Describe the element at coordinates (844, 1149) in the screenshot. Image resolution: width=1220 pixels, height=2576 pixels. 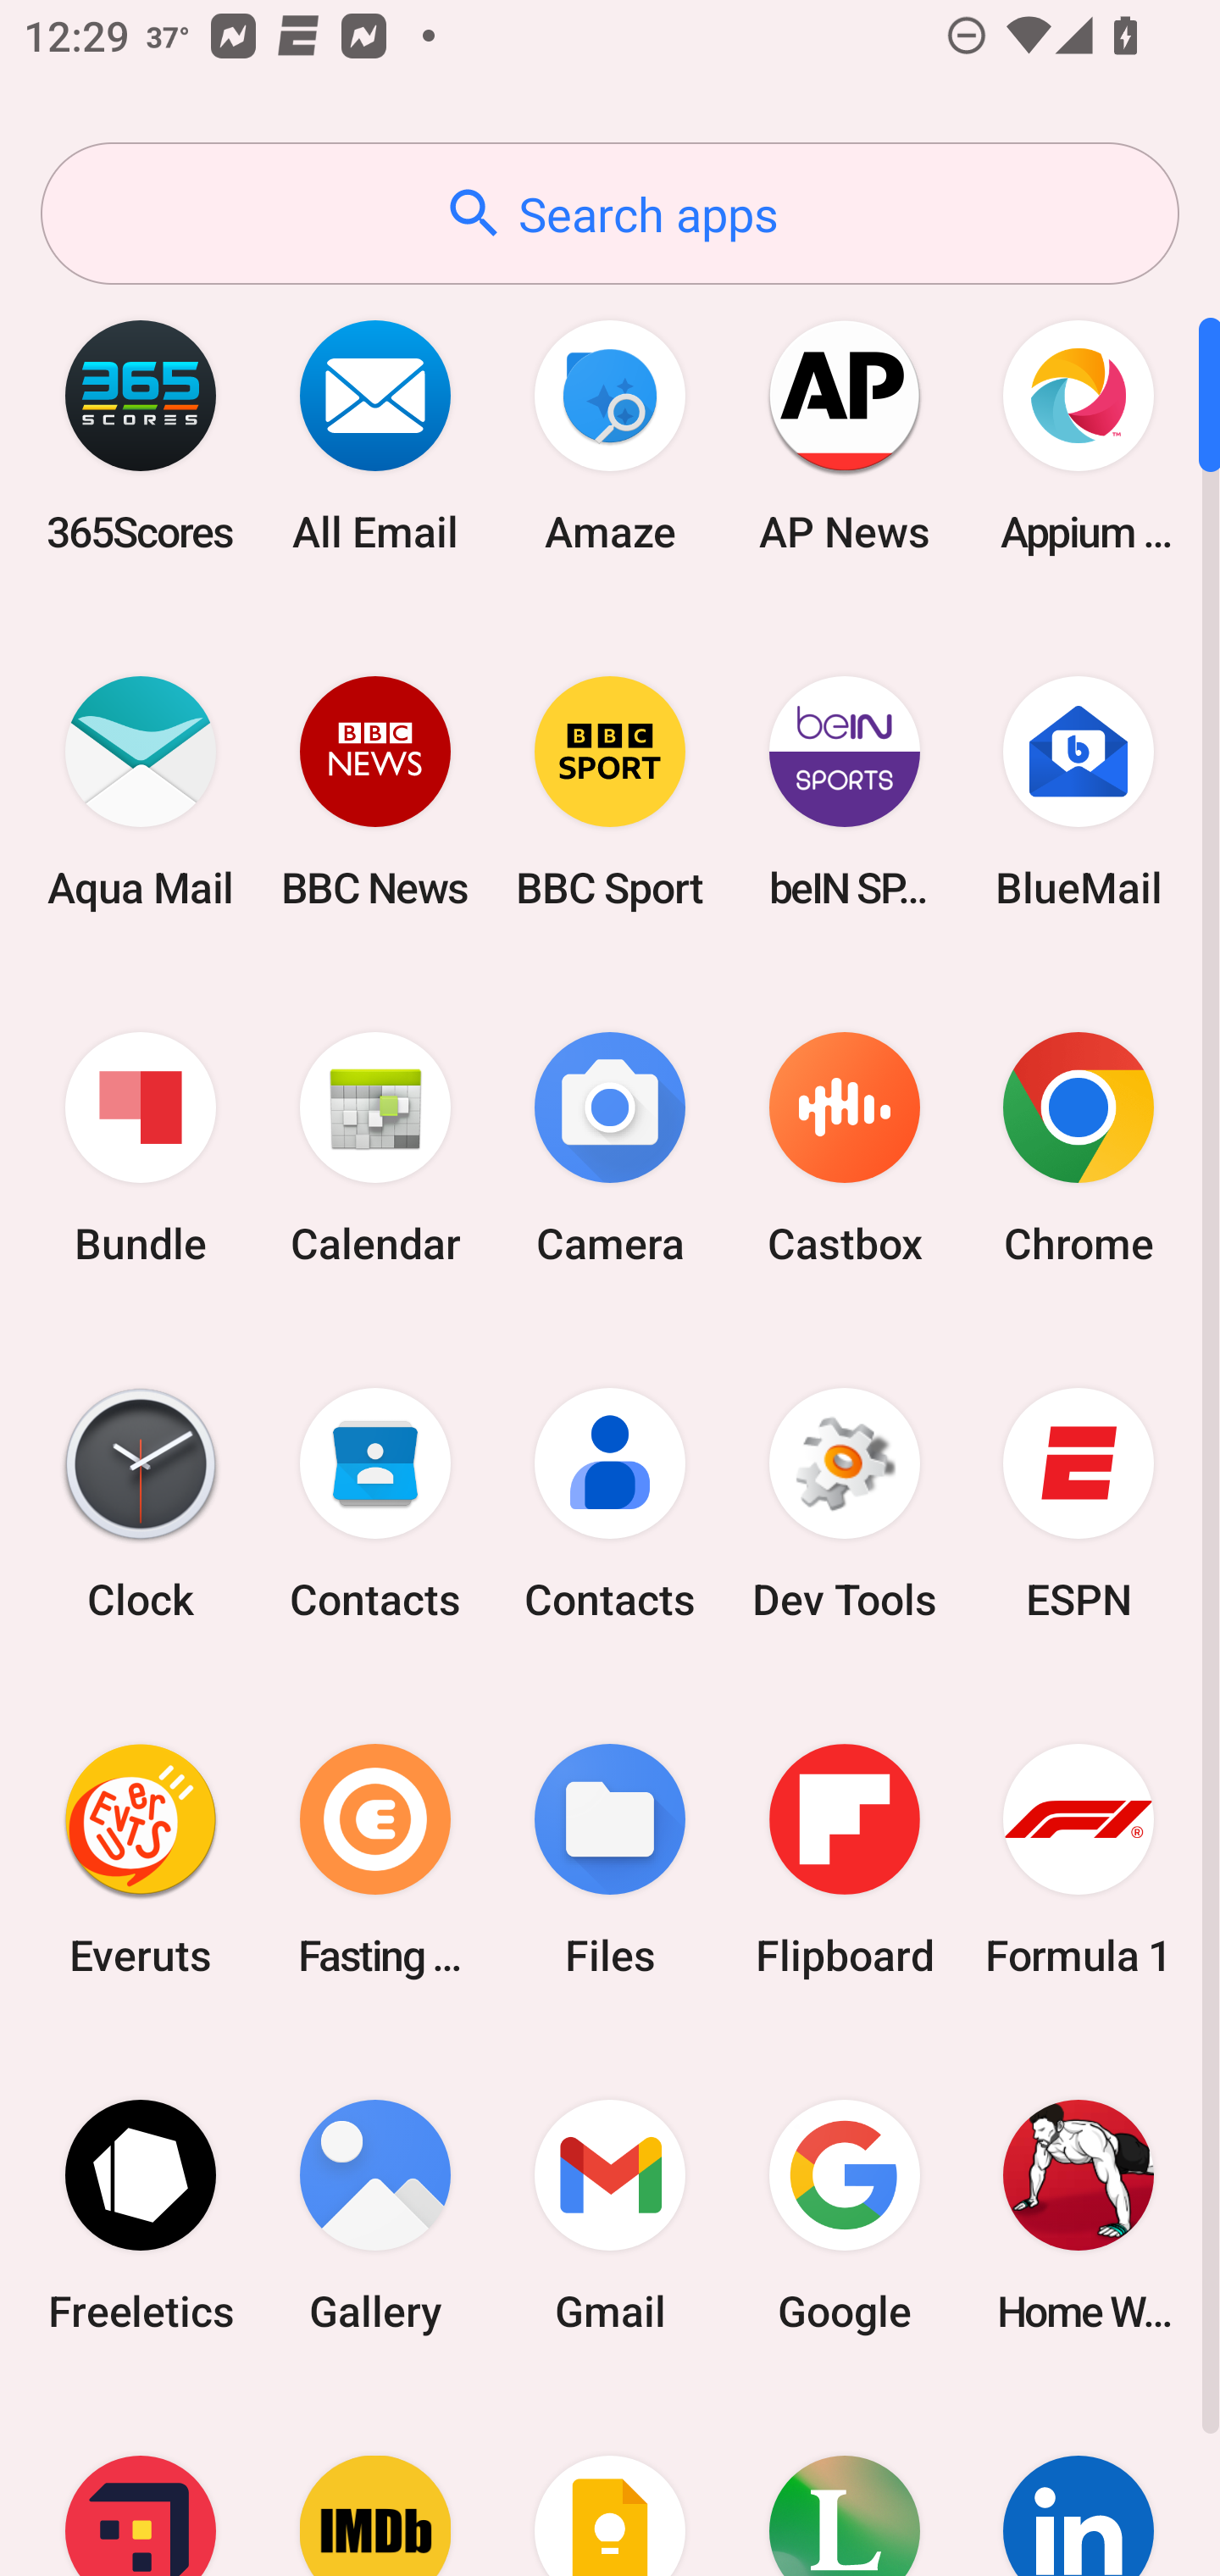
I see `Castbox` at that location.